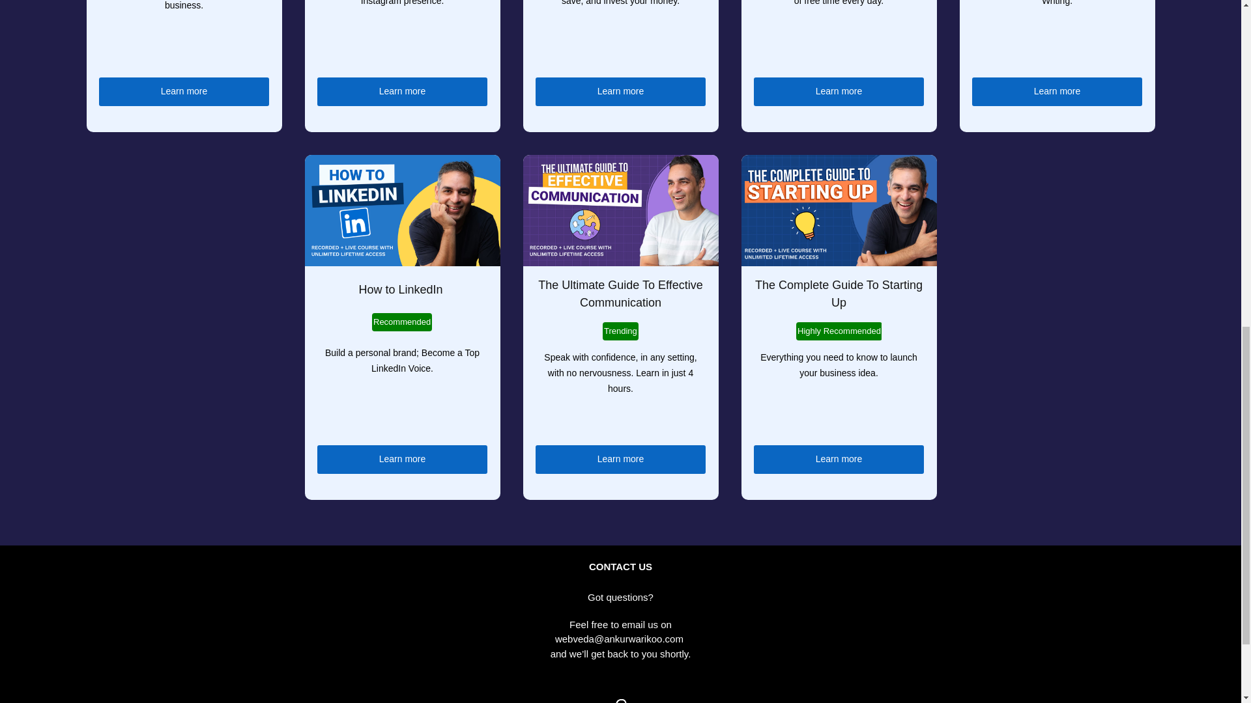 The height and width of the screenshot is (703, 1251). Describe the element at coordinates (1057, 91) in the screenshot. I see `Learn more` at that location.